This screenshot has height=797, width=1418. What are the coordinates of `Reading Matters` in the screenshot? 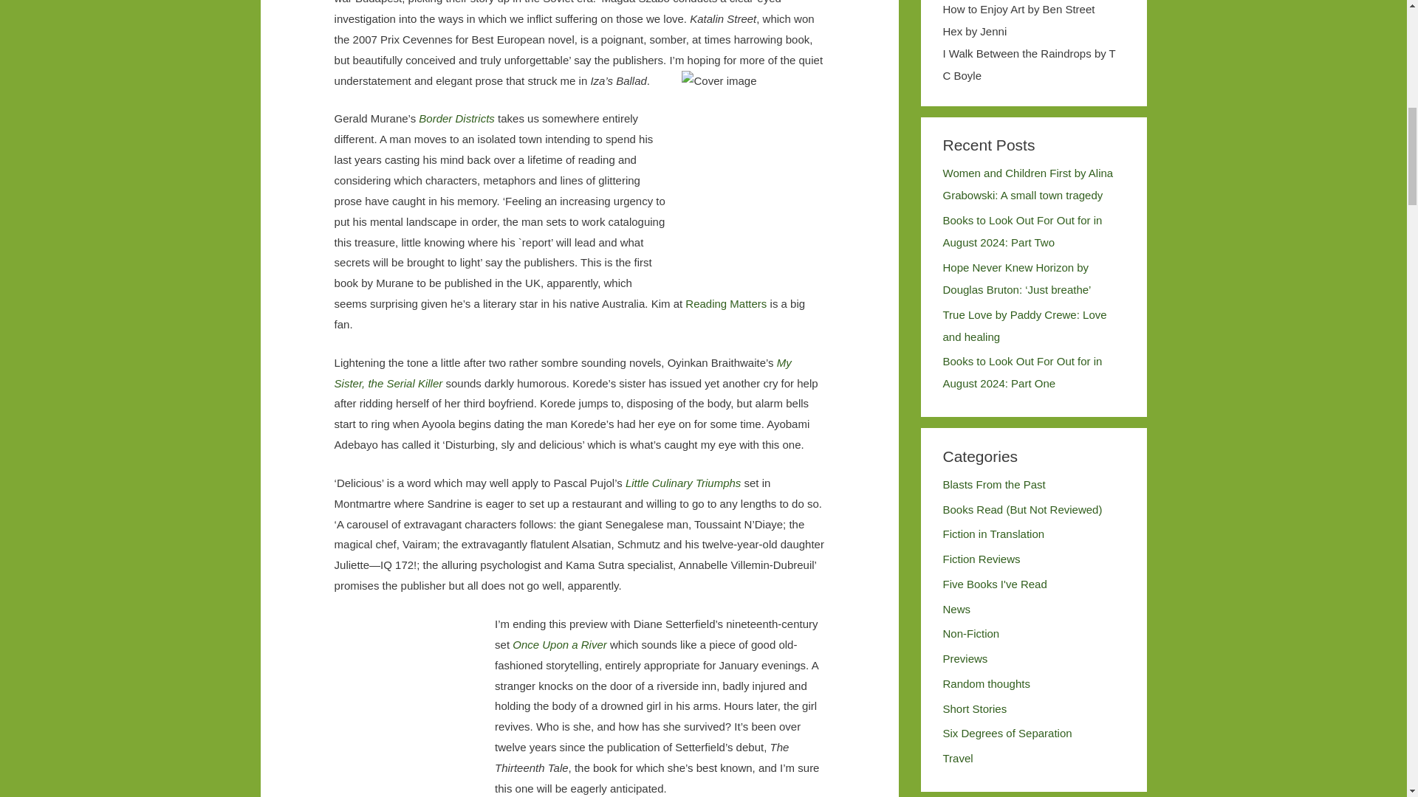 It's located at (725, 303).